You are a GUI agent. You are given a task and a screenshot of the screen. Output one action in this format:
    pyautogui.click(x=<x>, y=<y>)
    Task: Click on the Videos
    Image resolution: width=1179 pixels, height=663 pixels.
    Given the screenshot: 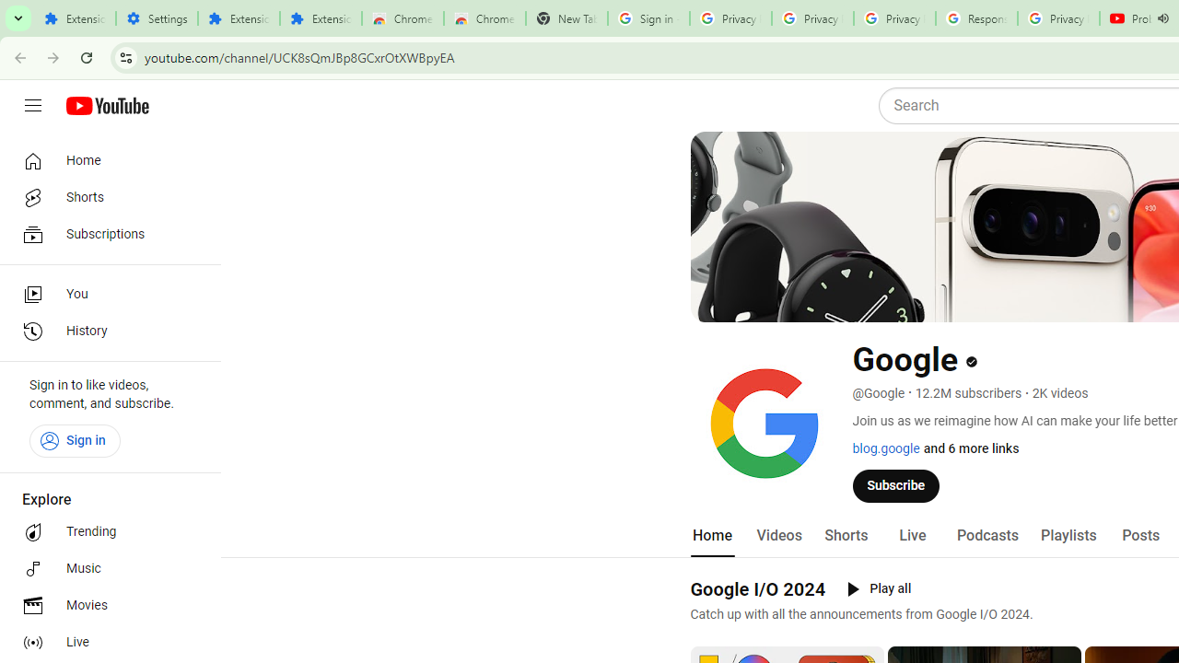 What is the action you would take?
    pyautogui.click(x=778, y=536)
    